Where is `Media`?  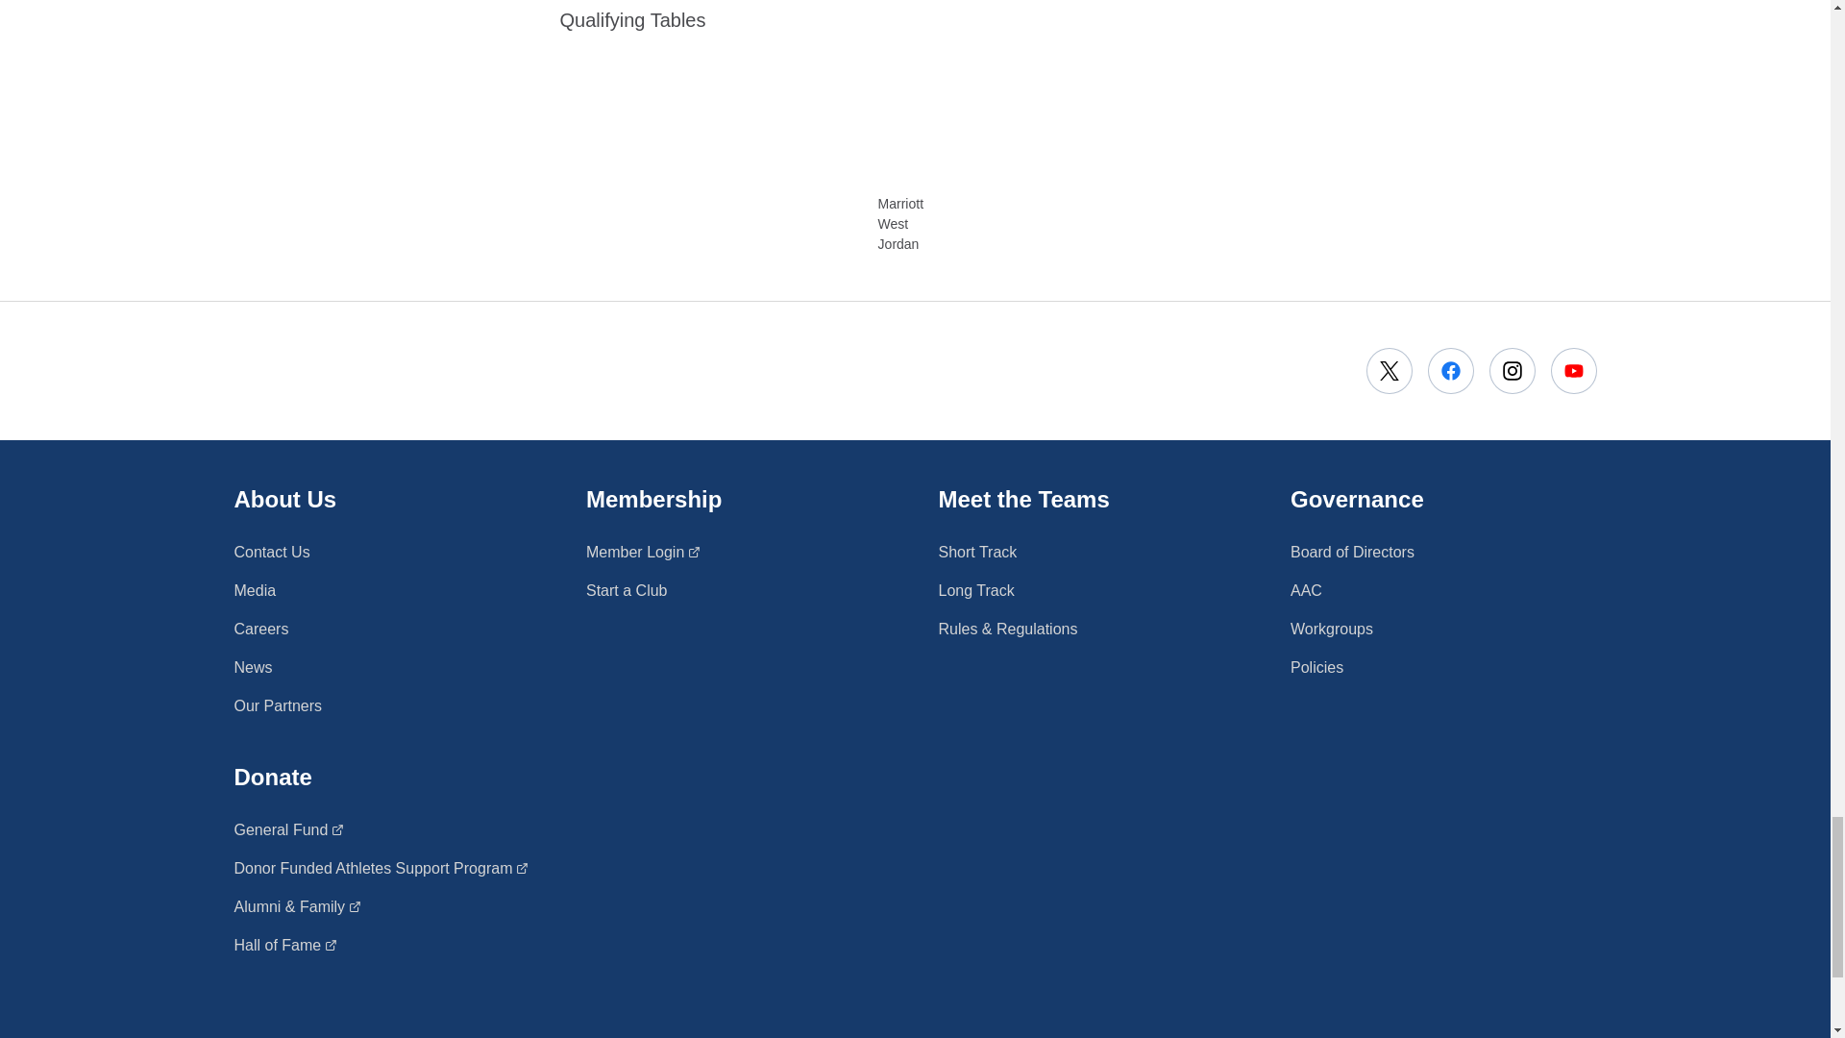 Media is located at coordinates (644, 552).